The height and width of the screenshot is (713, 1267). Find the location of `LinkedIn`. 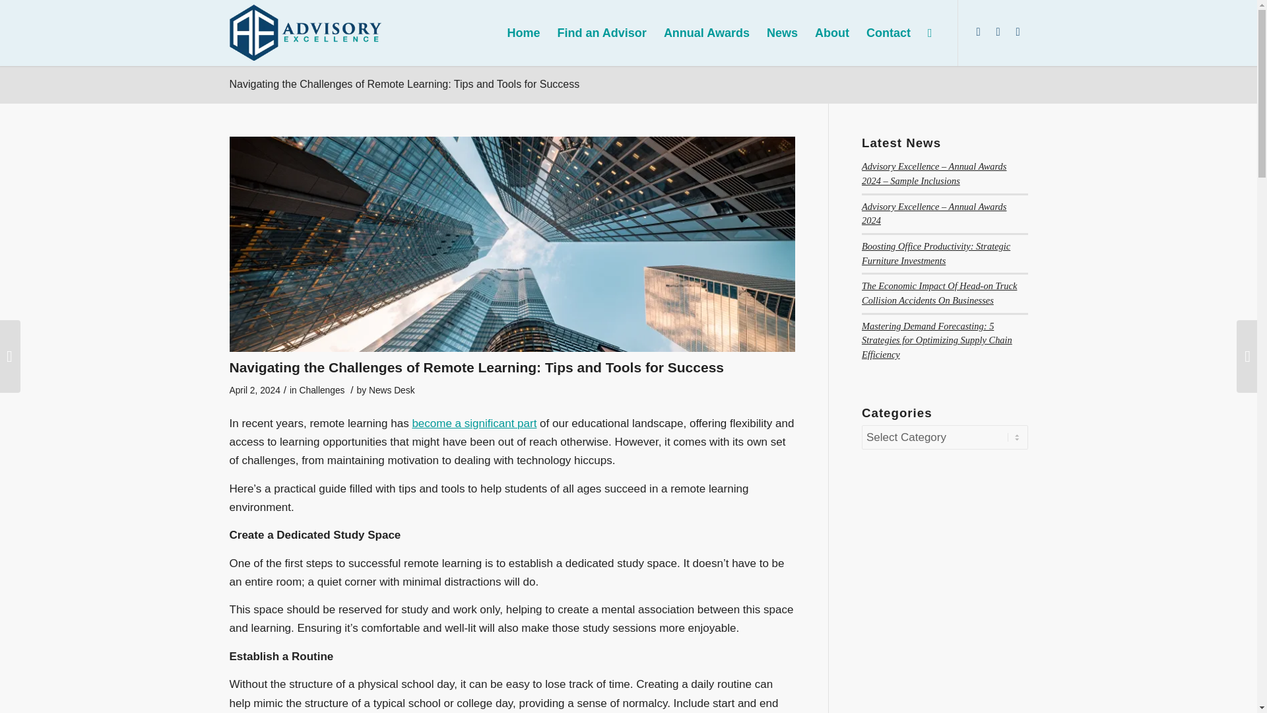

LinkedIn is located at coordinates (978, 32).